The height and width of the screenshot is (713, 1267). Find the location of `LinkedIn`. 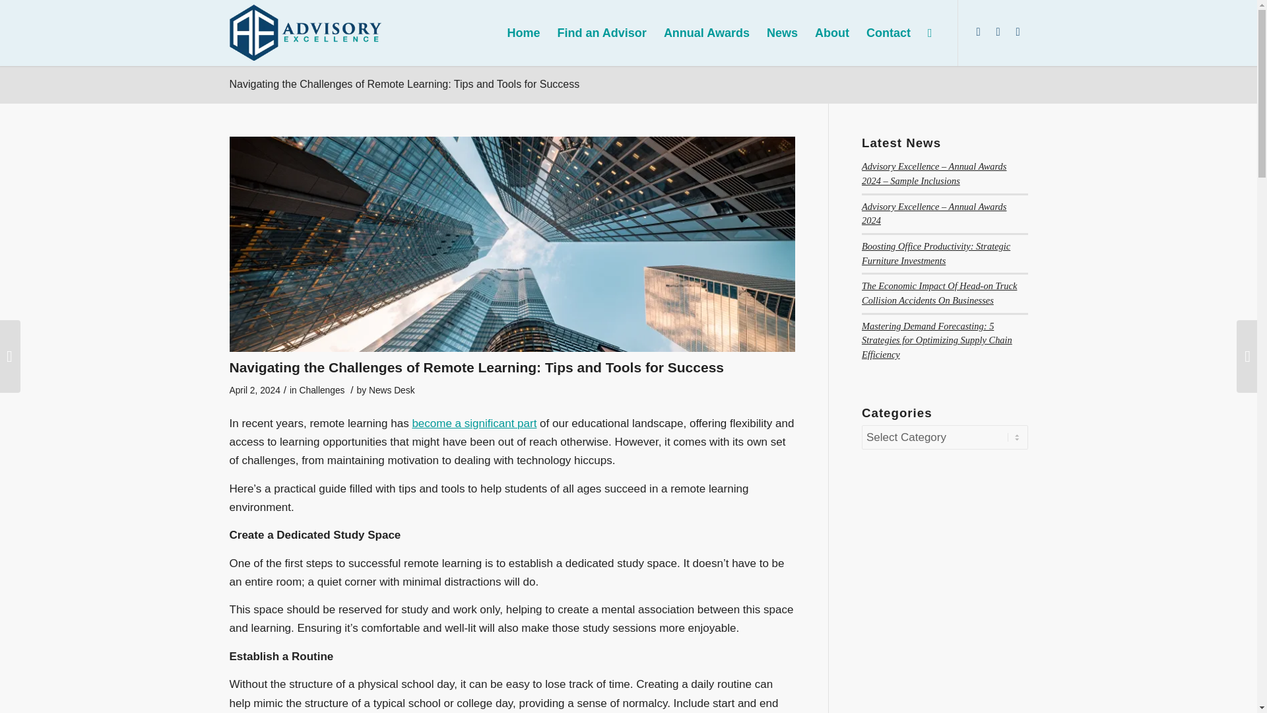

LinkedIn is located at coordinates (978, 32).